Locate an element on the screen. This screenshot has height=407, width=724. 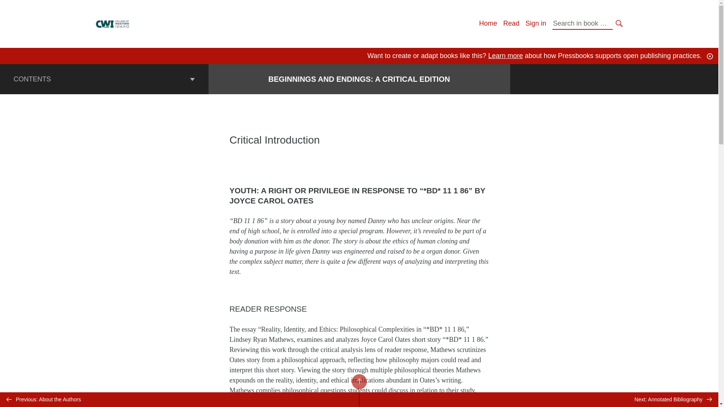
BACK TO TOP is located at coordinates (359, 381).